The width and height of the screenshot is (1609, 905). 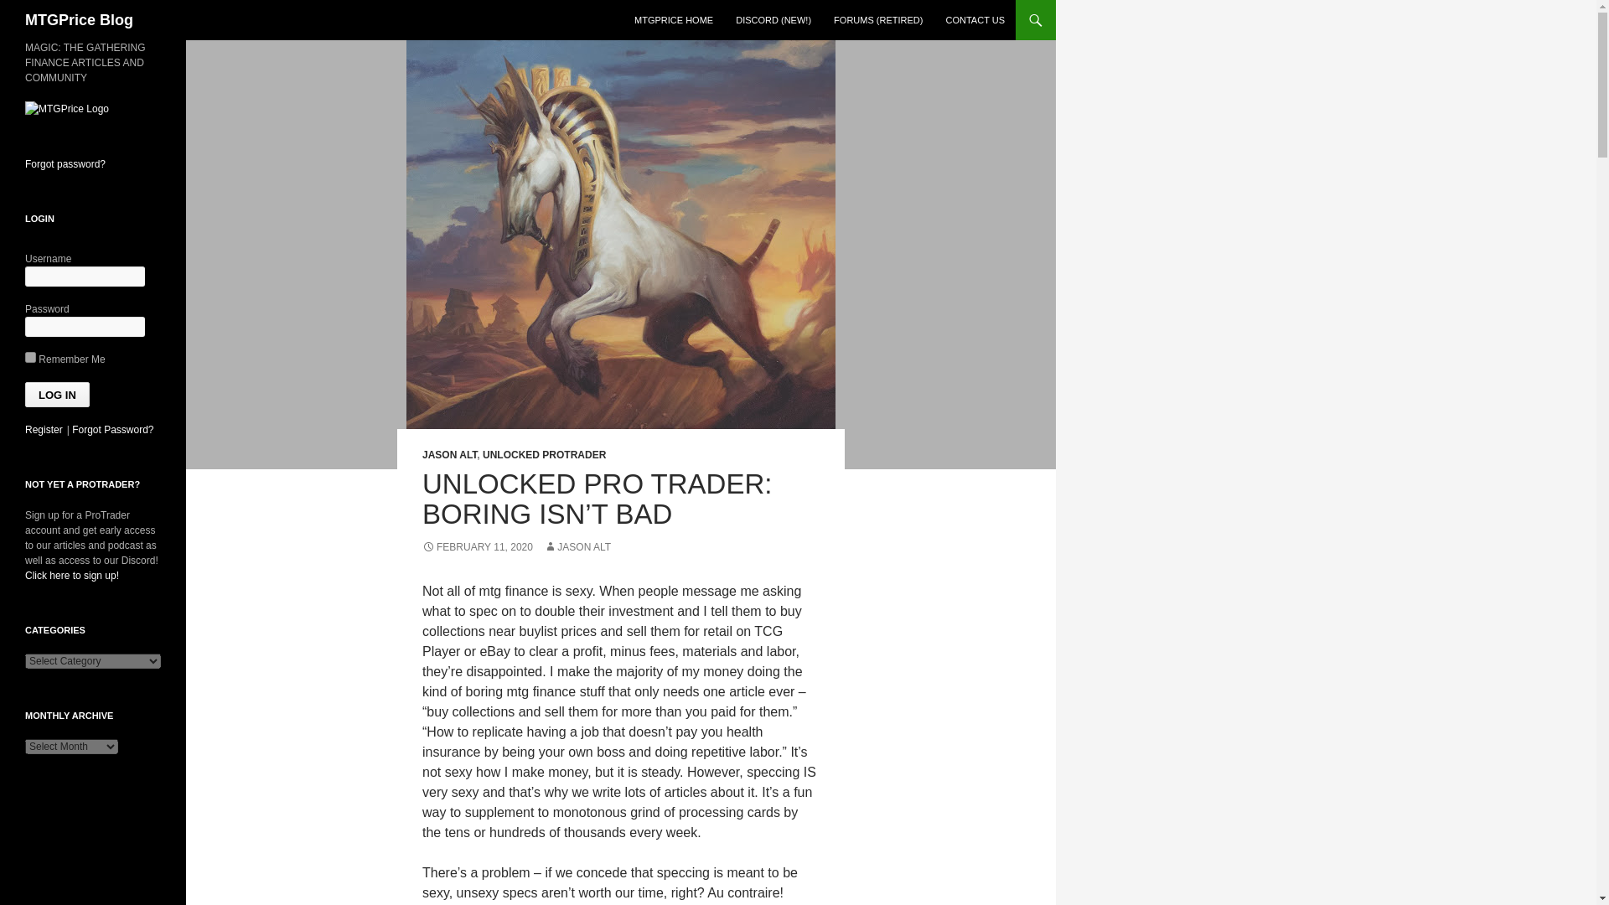 I want to click on JASON ALT, so click(x=449, y=454).